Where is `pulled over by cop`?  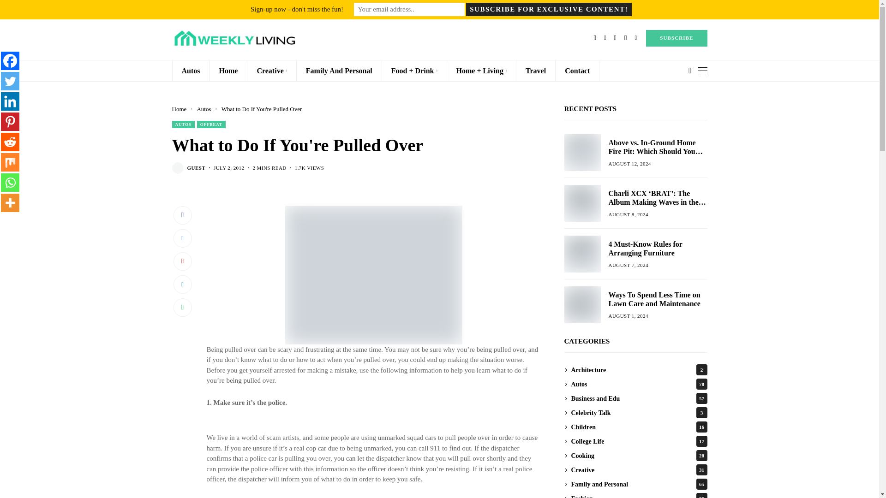 pulled over by cop is located at coordinates (373, 275).